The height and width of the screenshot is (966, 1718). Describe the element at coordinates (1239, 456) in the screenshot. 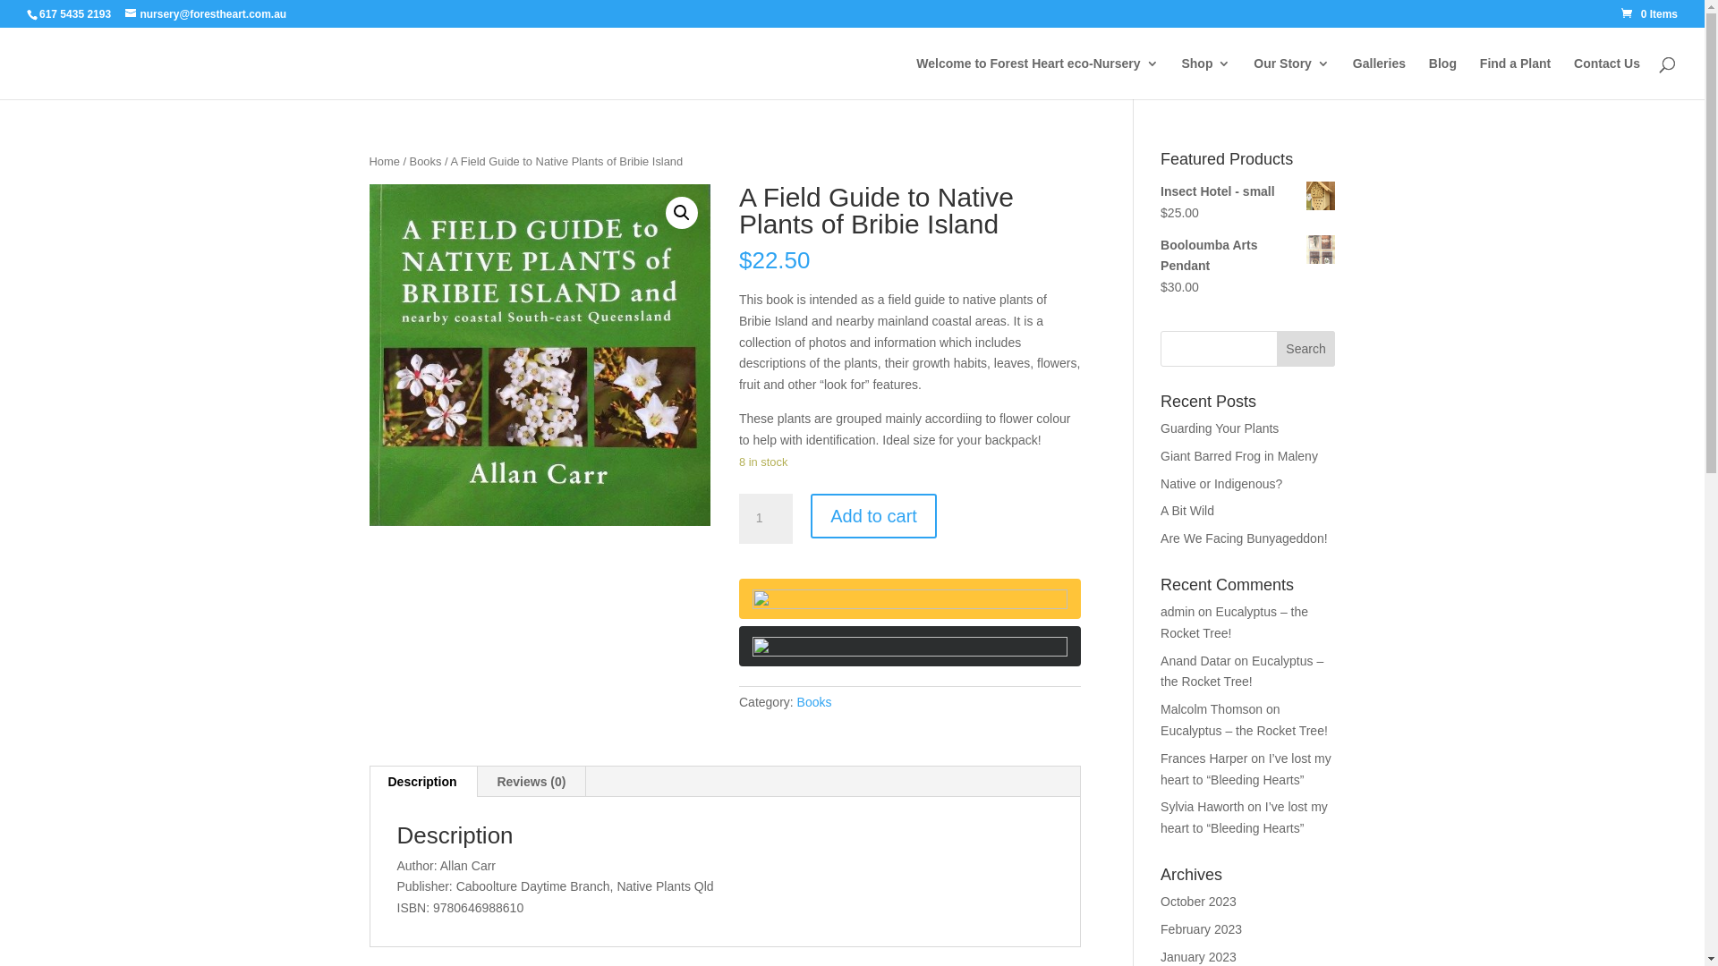

I see `Giant Barred Frog in Maleny` at that location.